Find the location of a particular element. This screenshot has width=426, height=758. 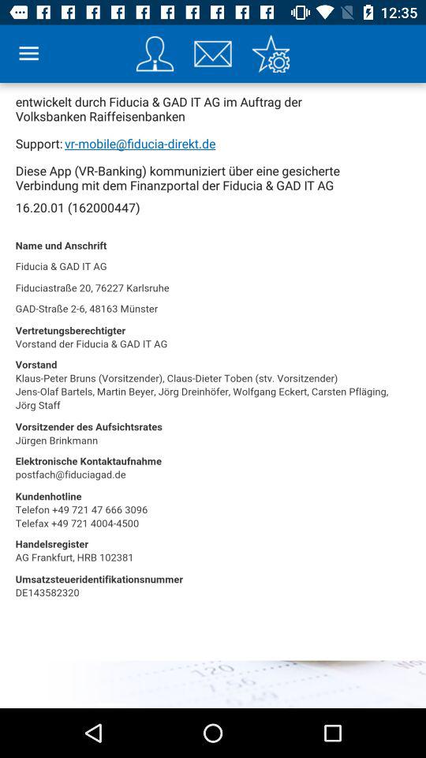

contest is located at coordinates (155, 54).